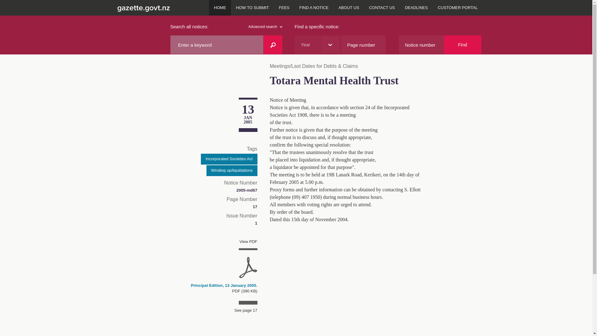 This screenshot has height=336, width=597. I want to click on DEADLINES, so click(416, 7).